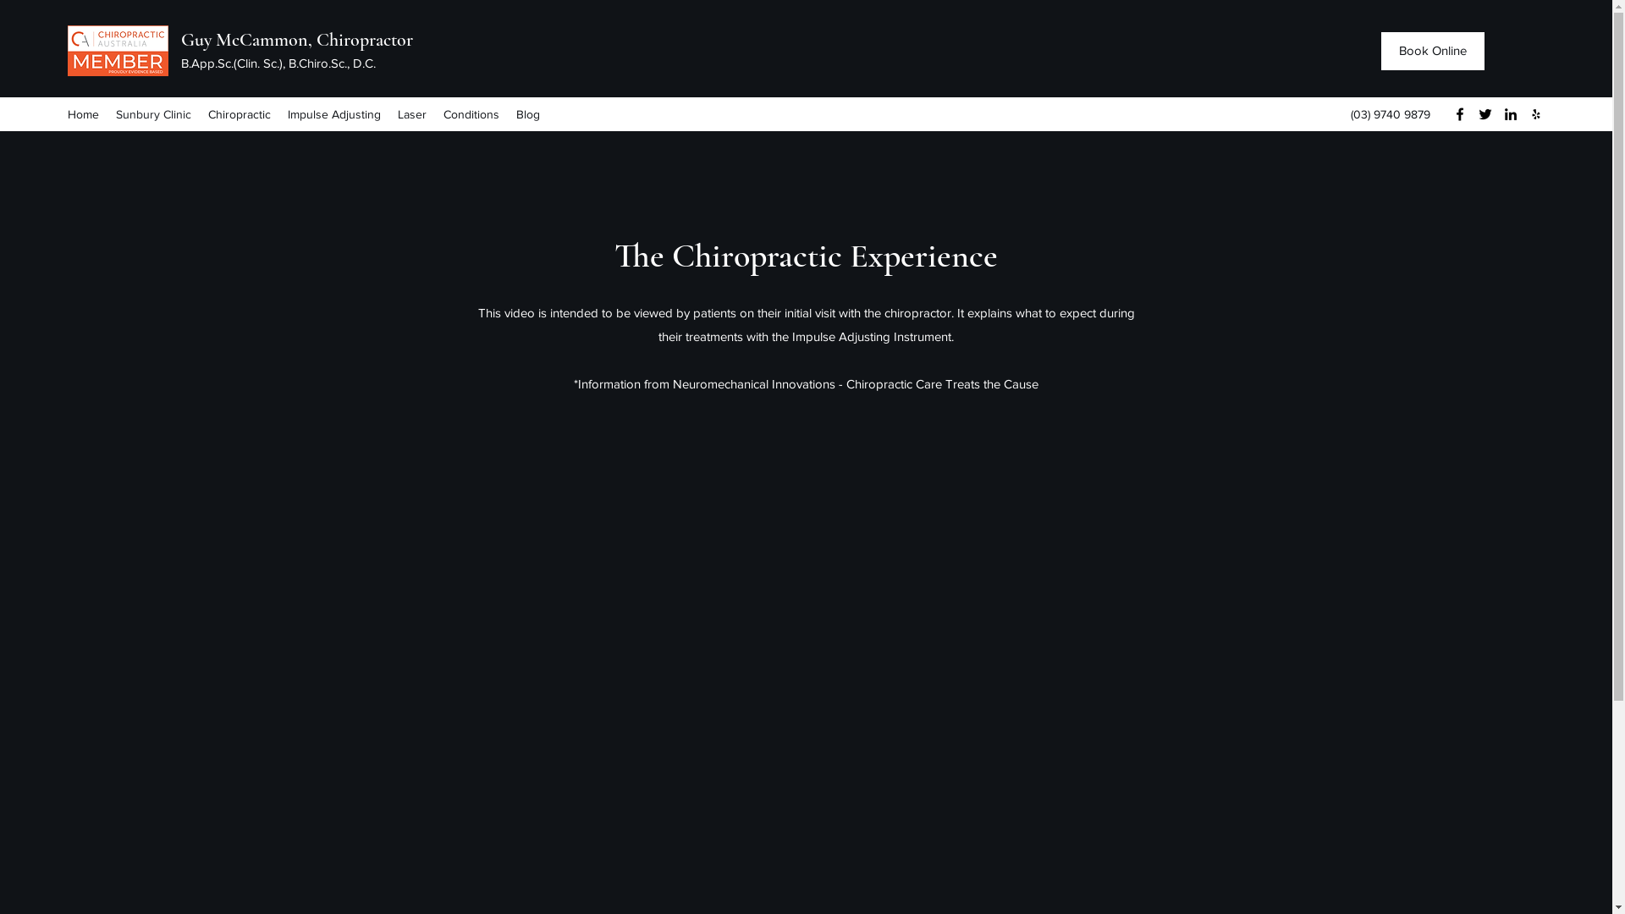 This screenshot has width=1625, height=914. What do you see at coordinates (806, 658) in the screenshot?
I see `External YouTube` at bounding box center [806, 658].